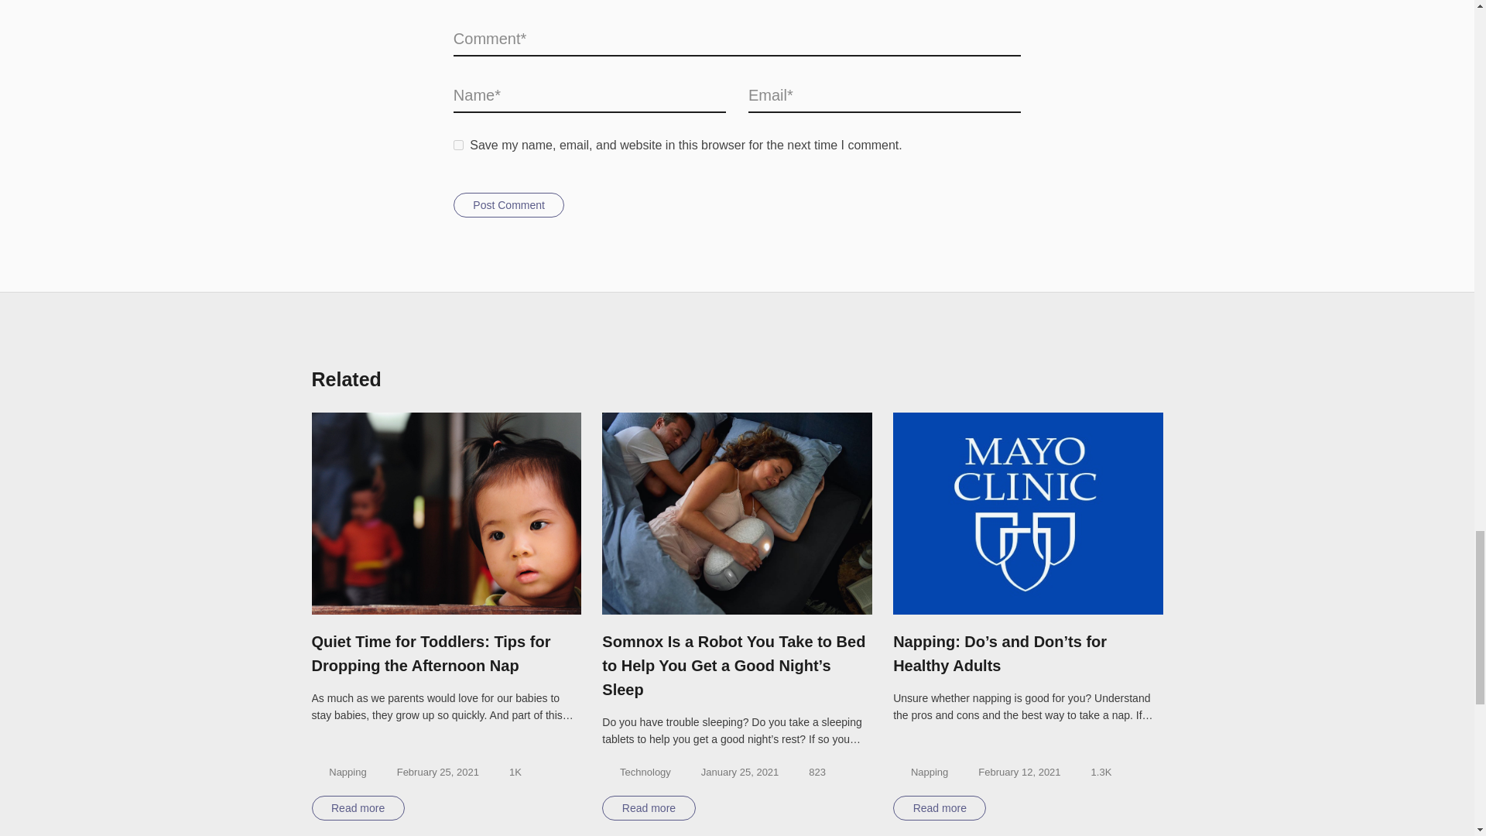 This screenshot has height=836, width=1486. What do you see at coordinates (508, 204) in the screenshot?
I see `Post Comment` at bounding box center [508, 204].